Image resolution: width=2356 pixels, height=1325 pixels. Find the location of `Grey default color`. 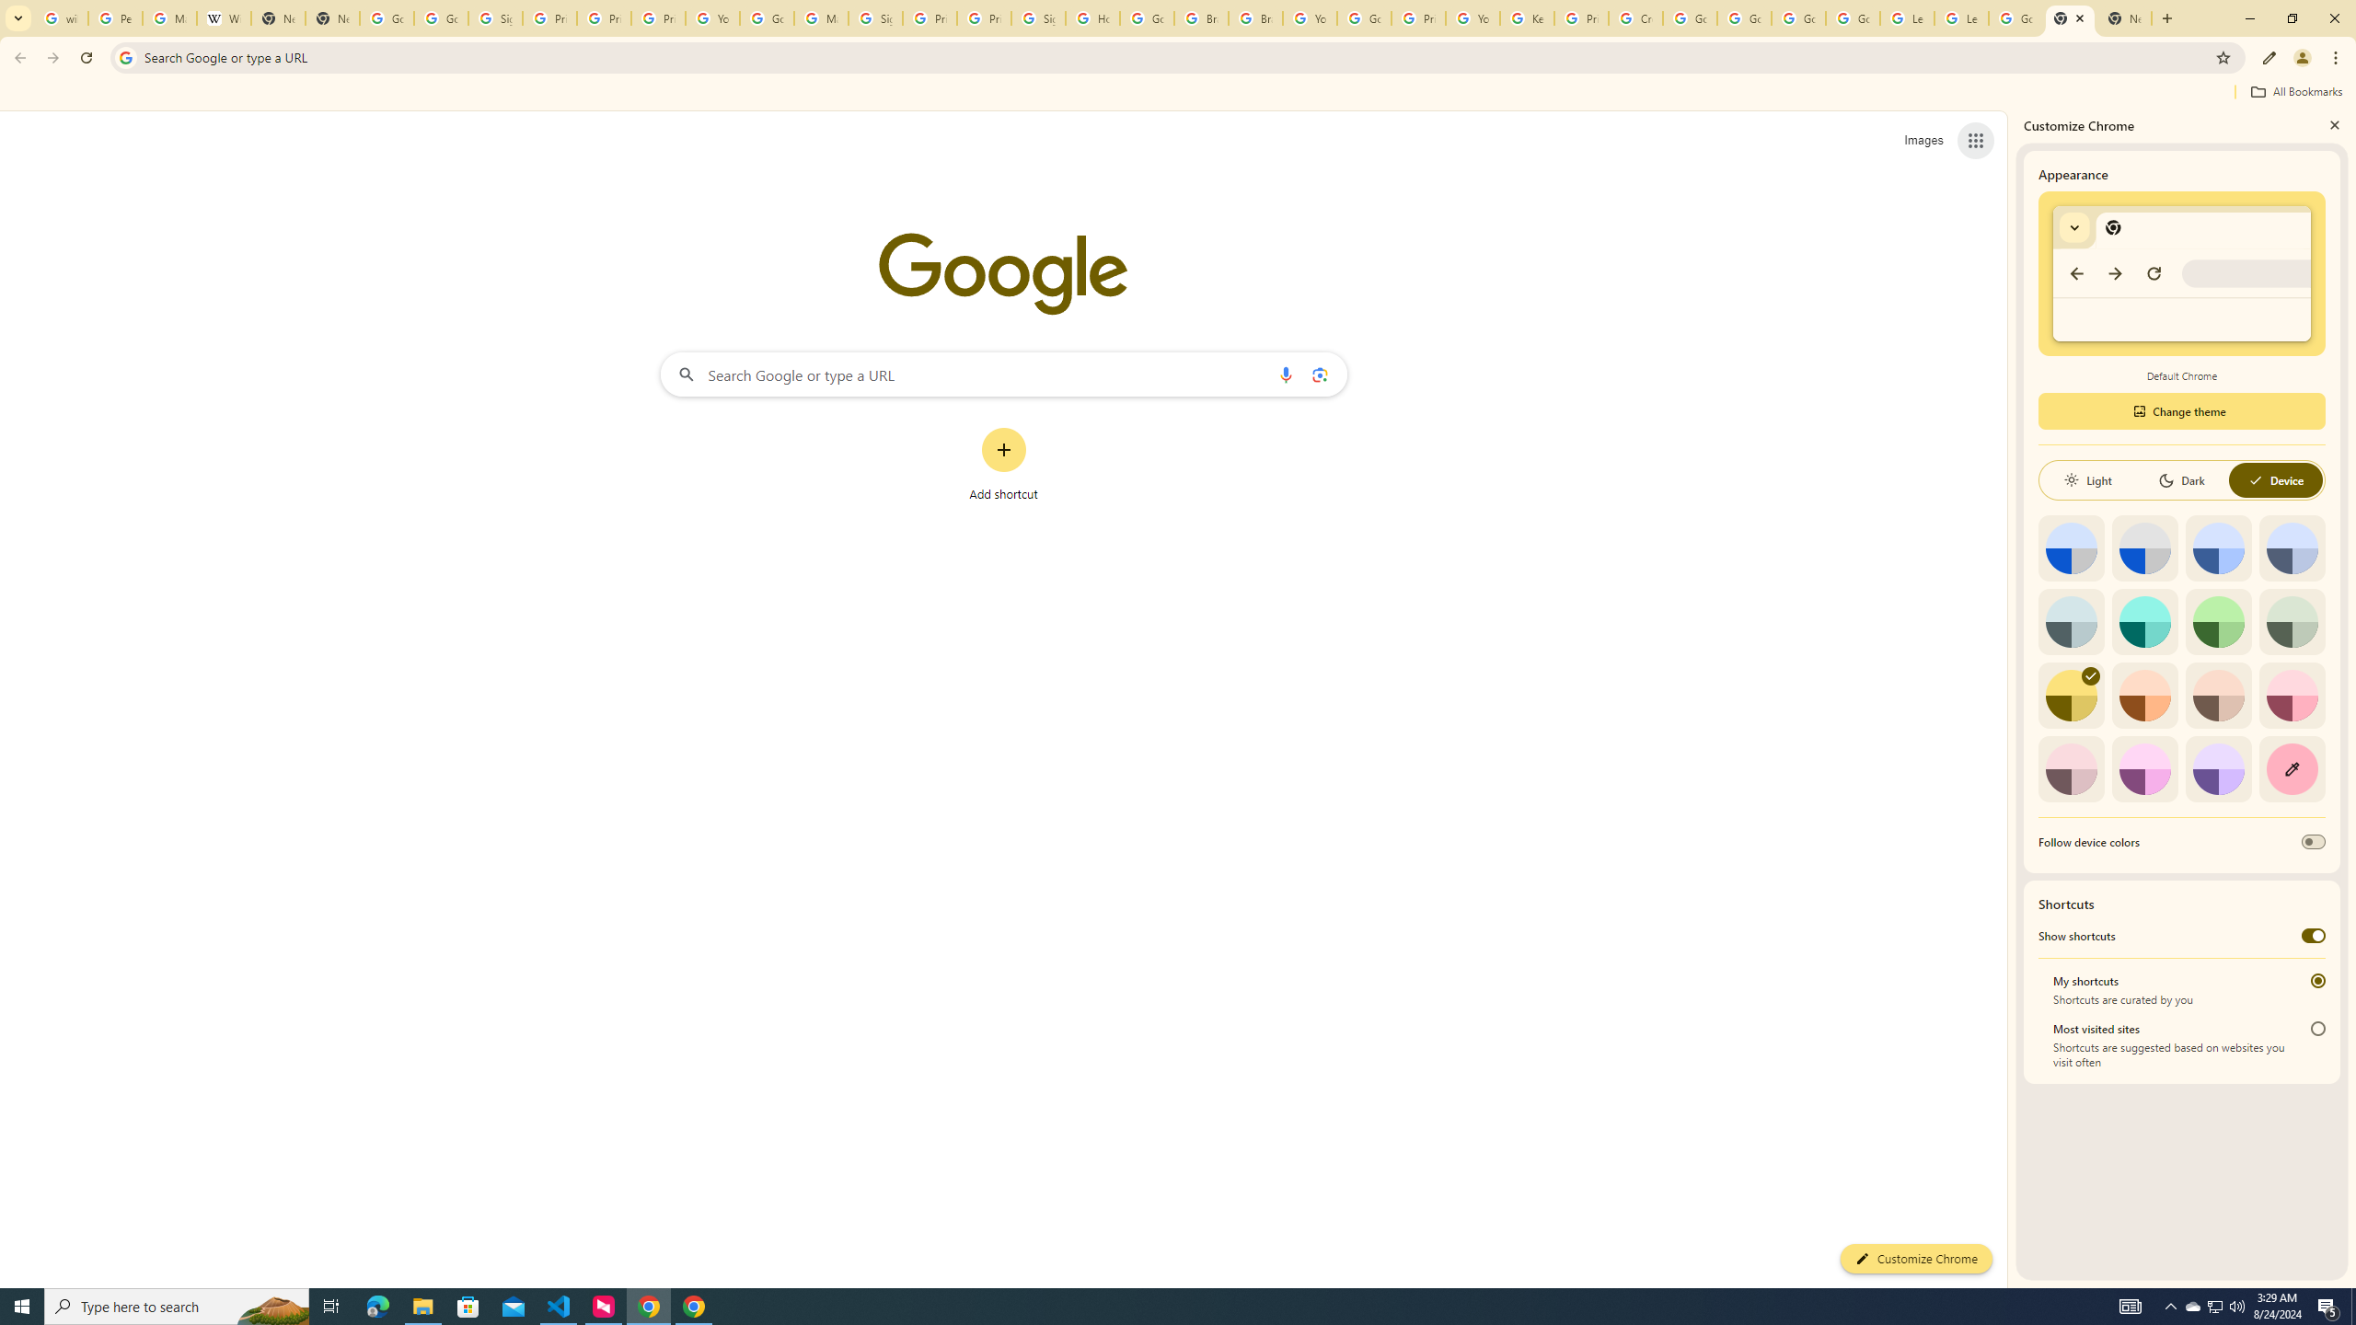

Grey default color is located at coordinates (2144, 548).